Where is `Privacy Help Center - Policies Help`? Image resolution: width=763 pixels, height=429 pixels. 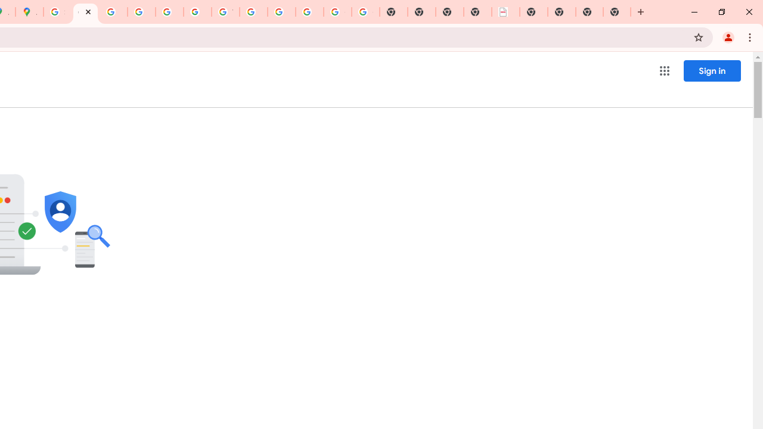 Privacy Help Center - Policies Help is located at coordinates (113, 12).